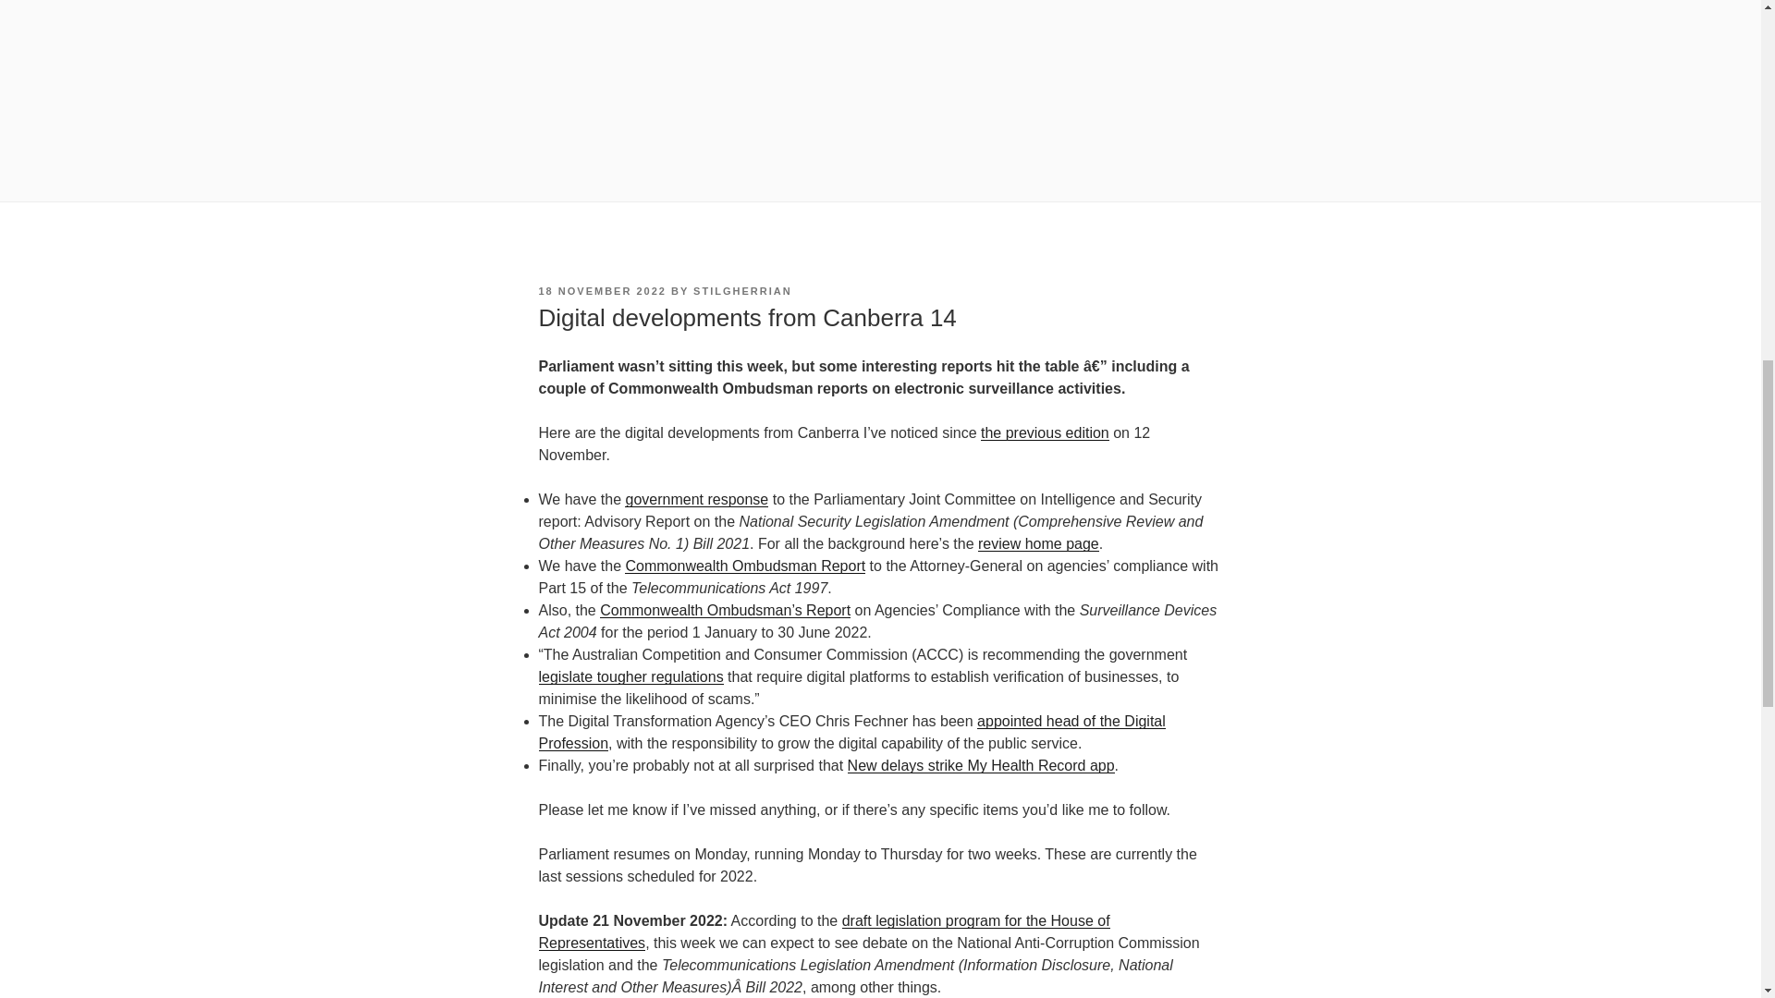 This screenshot has width=1775, height=998. I want to click on legislate tougher regulations, so click(630, 676).